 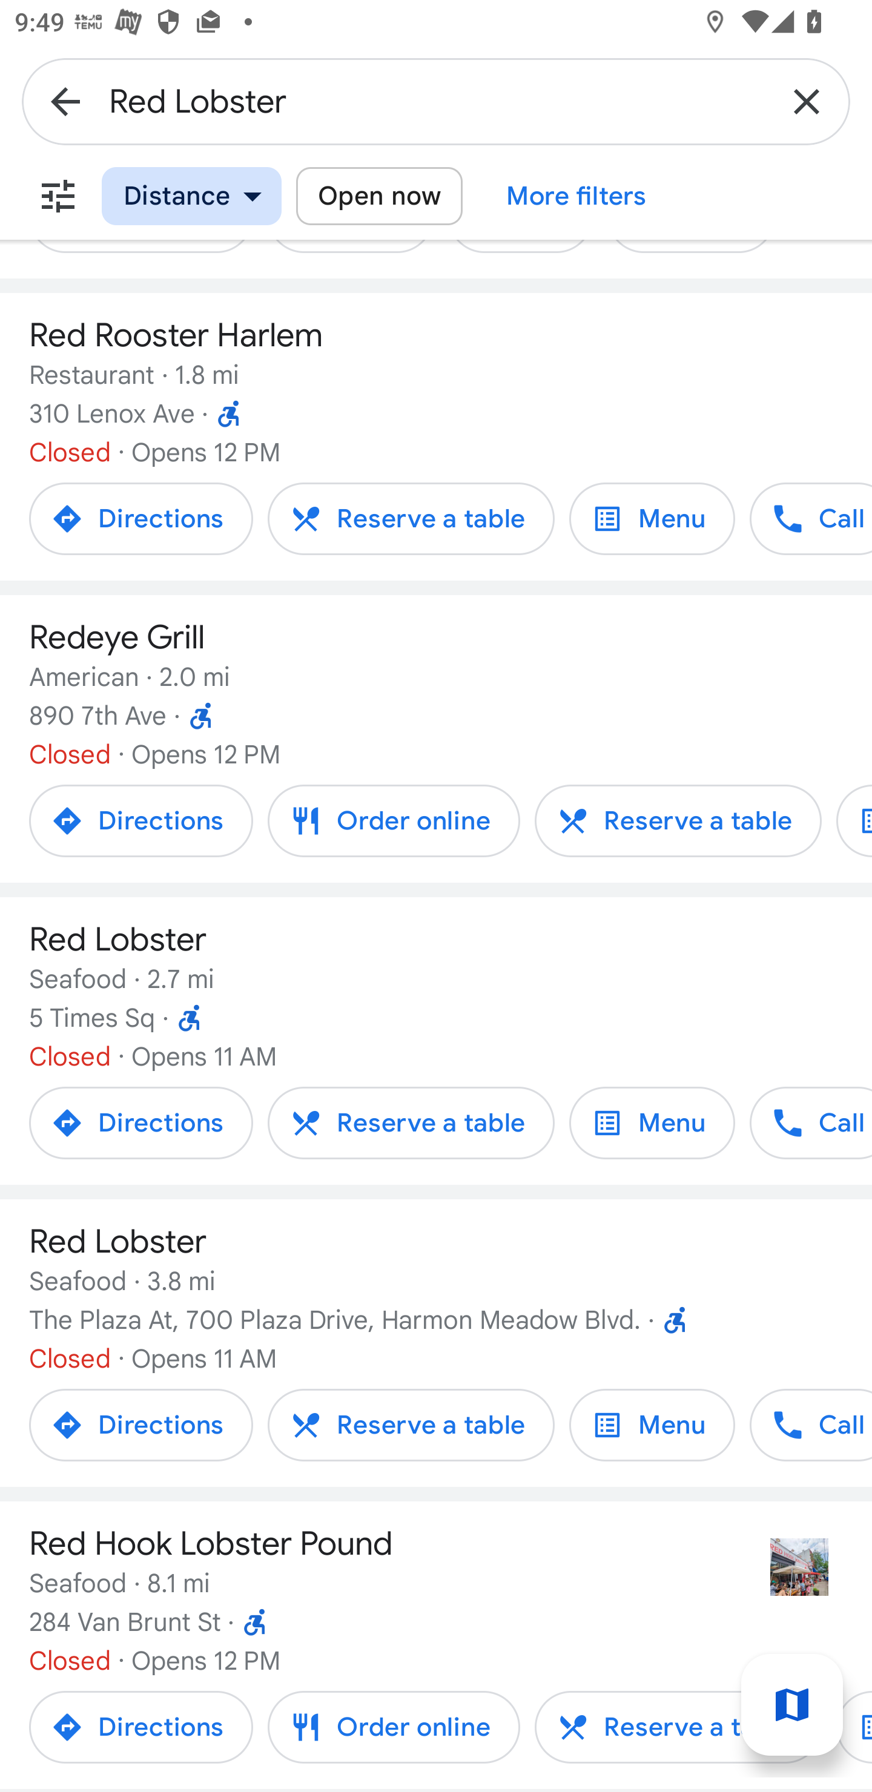 I want to click on Reserve a table Reserve a table Reserve a table, so click(x=411, y=1122).